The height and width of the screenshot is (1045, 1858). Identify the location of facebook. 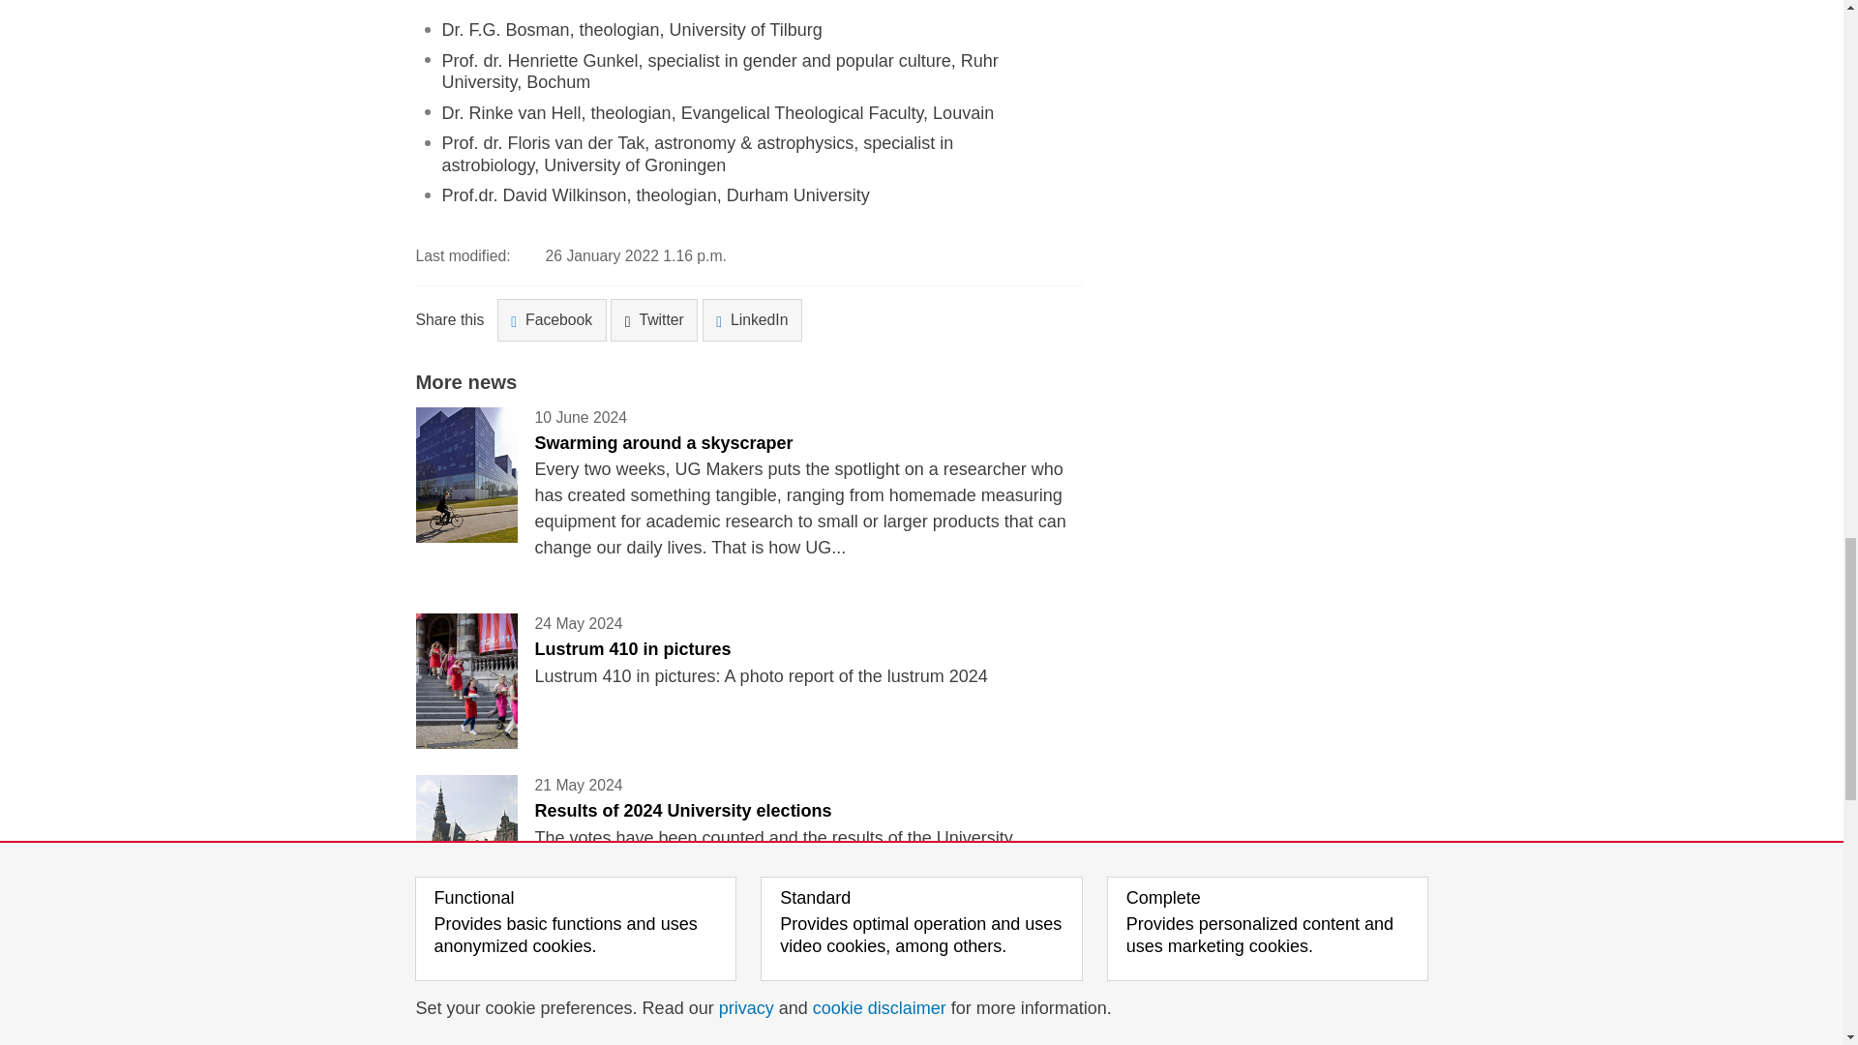
(952, 1039).